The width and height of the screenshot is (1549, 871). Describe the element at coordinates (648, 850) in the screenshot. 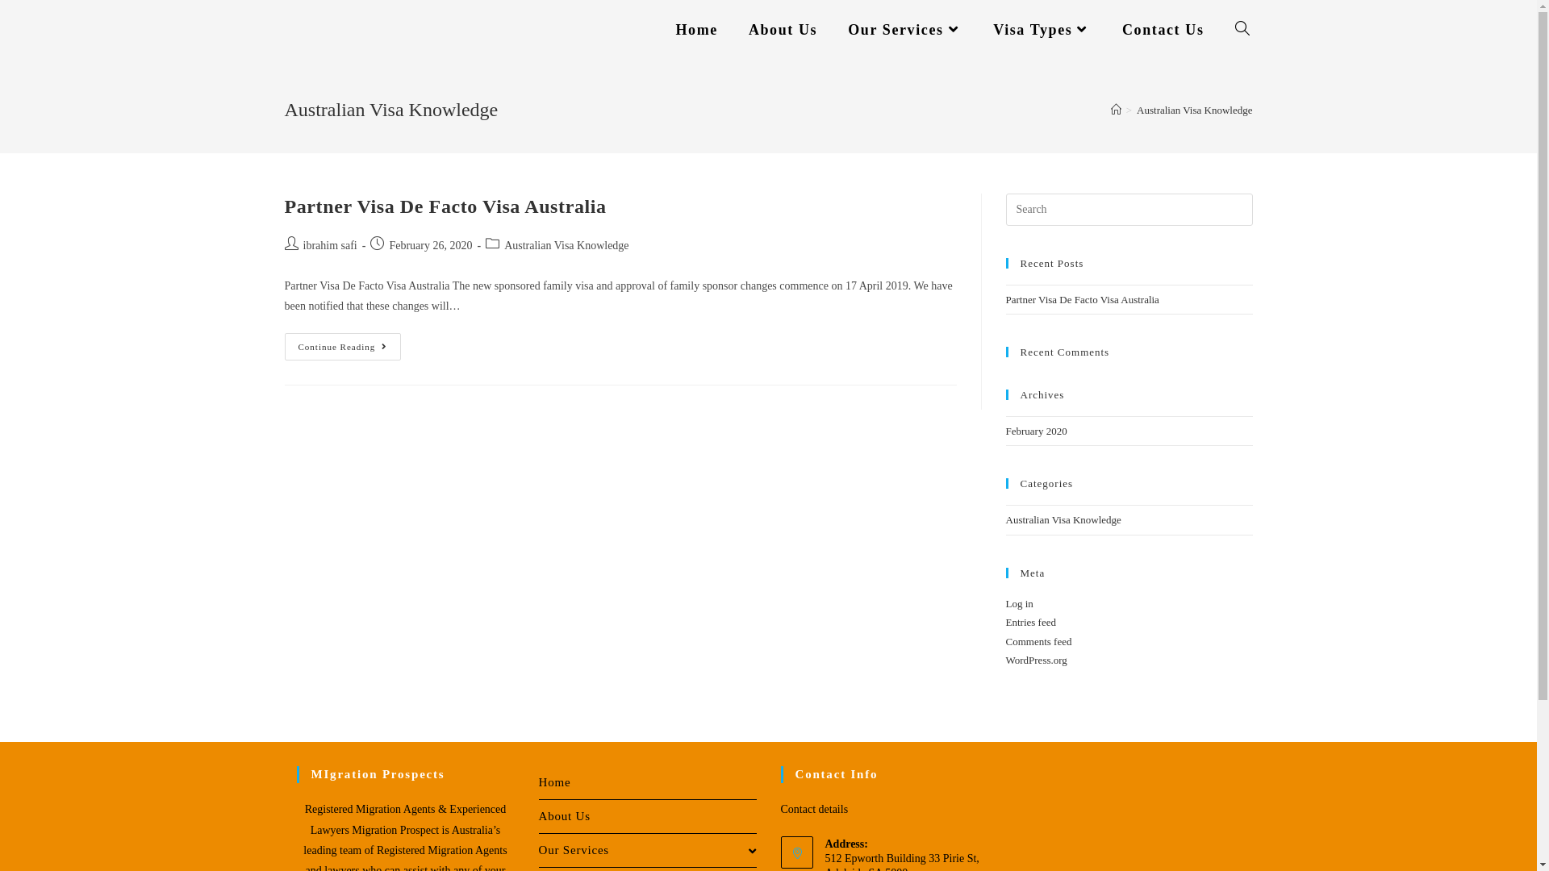

I see `Our Services` at that location.